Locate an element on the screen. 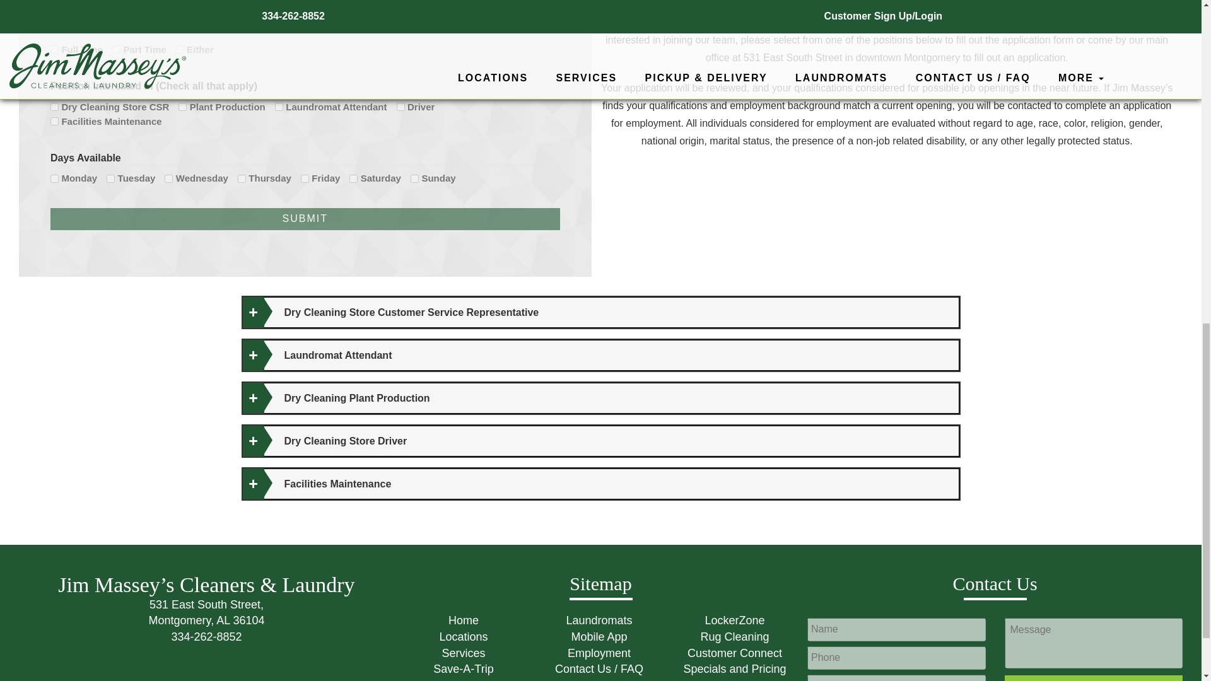 Image resolution: width=1211 pixels, height=681 pixels. Tuesday is located at coordinates (182, 107).